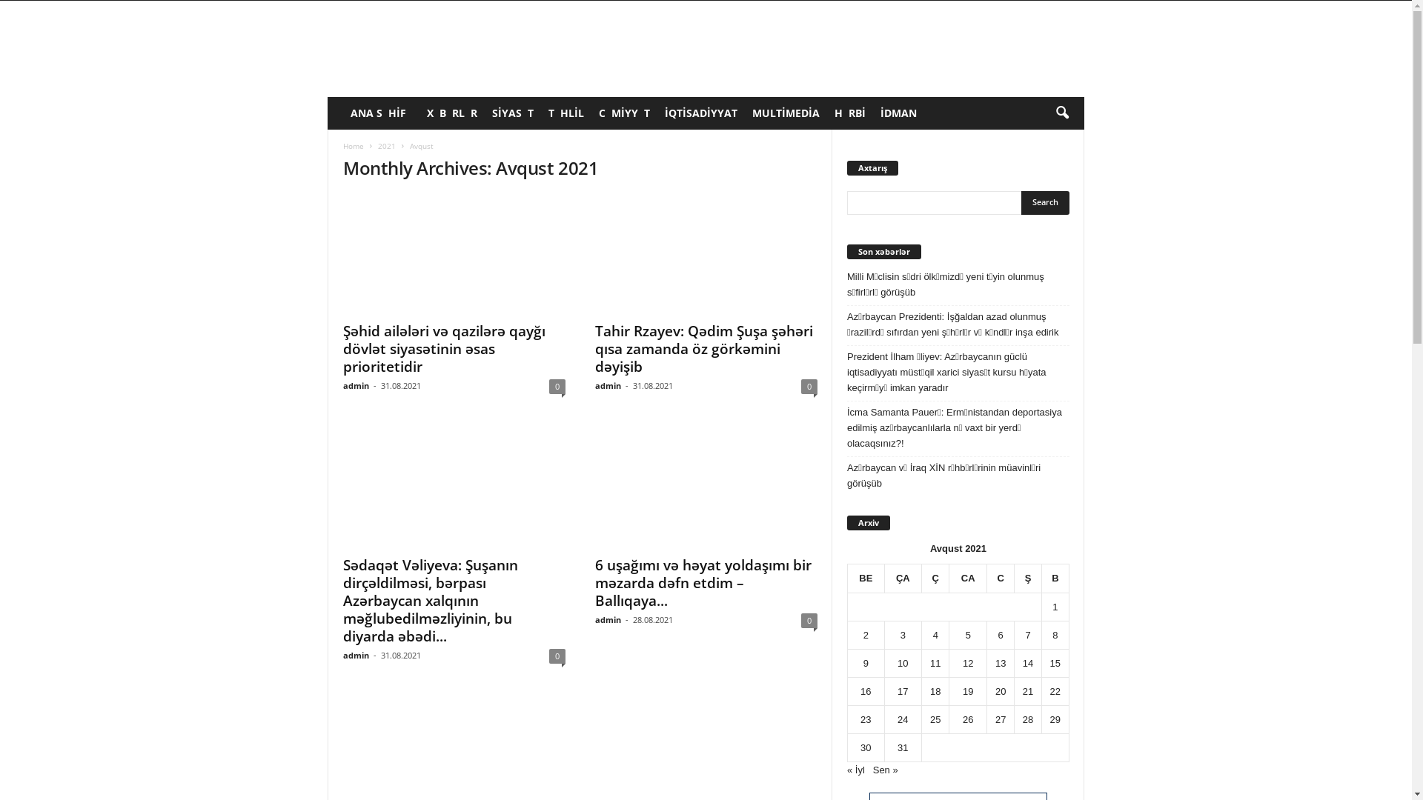  I want to click on 15, so click(1055, 664).